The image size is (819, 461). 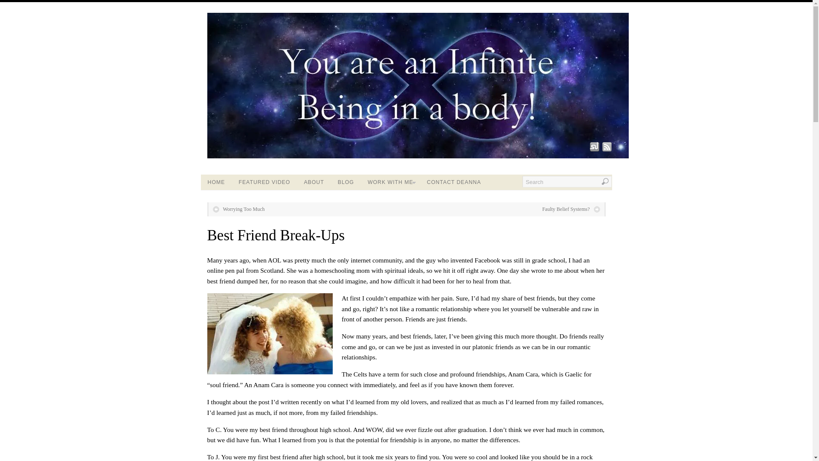 I want to click on Deanna Leigh Joseph, so click(x=418, y=156).